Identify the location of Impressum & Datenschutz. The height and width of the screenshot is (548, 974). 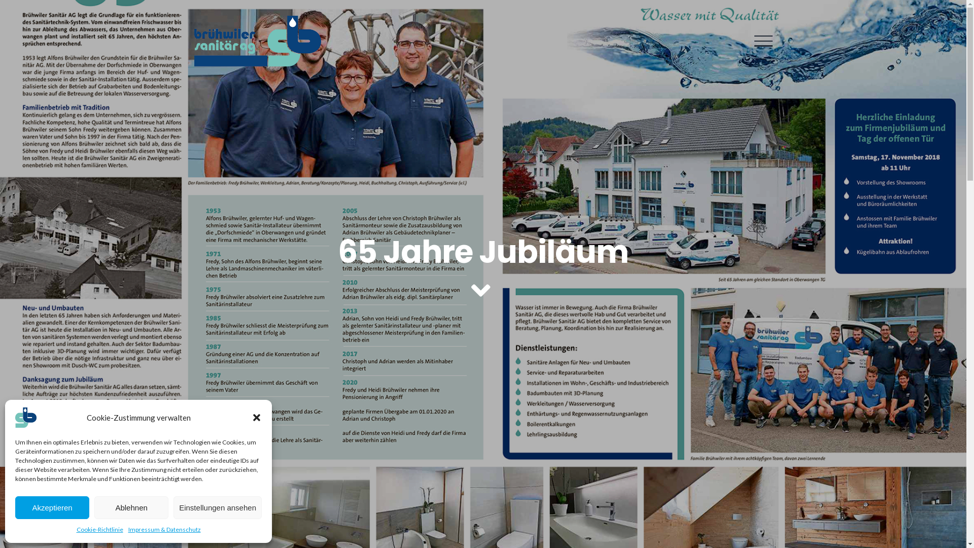
(164, 530).